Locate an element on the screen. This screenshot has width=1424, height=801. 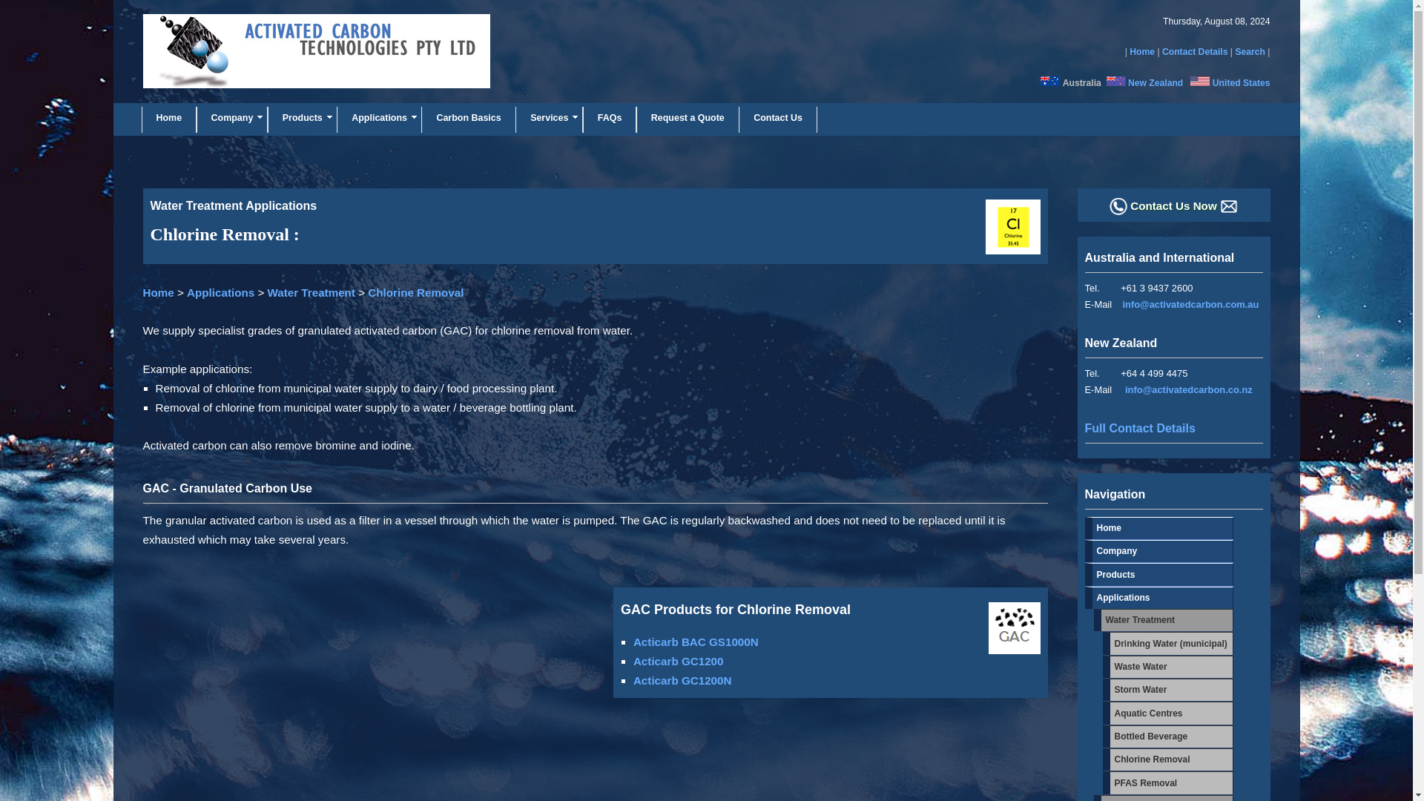
Australia is located at coordinates (1081, 82).